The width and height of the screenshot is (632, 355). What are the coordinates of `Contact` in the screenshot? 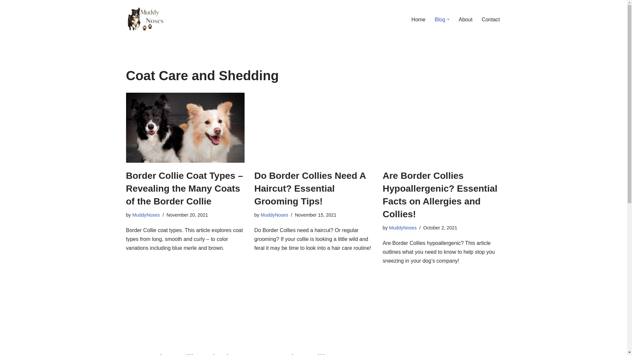 It's located at (490, 20).